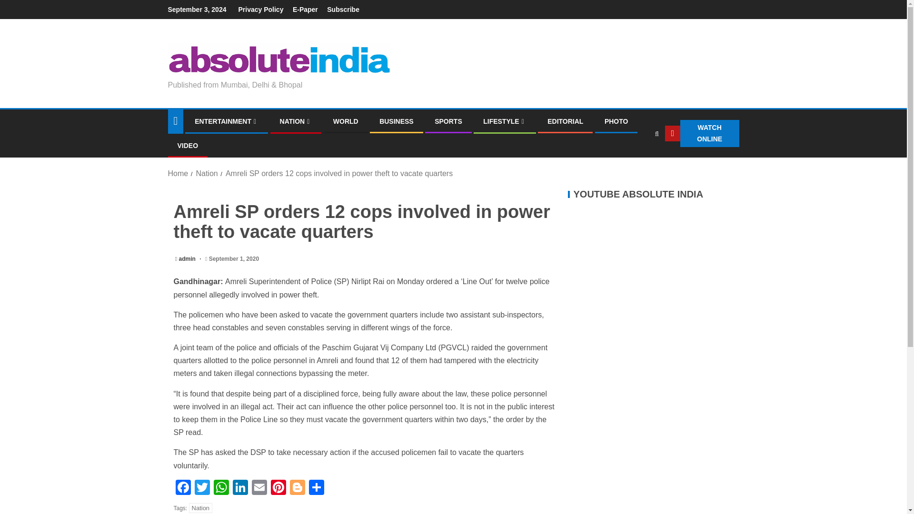 Image resolution: width=914 pixels, height=514 pixels. Describe the element at coordinates (448, 121) in the screenshot. I see `SPORTS` at that location.